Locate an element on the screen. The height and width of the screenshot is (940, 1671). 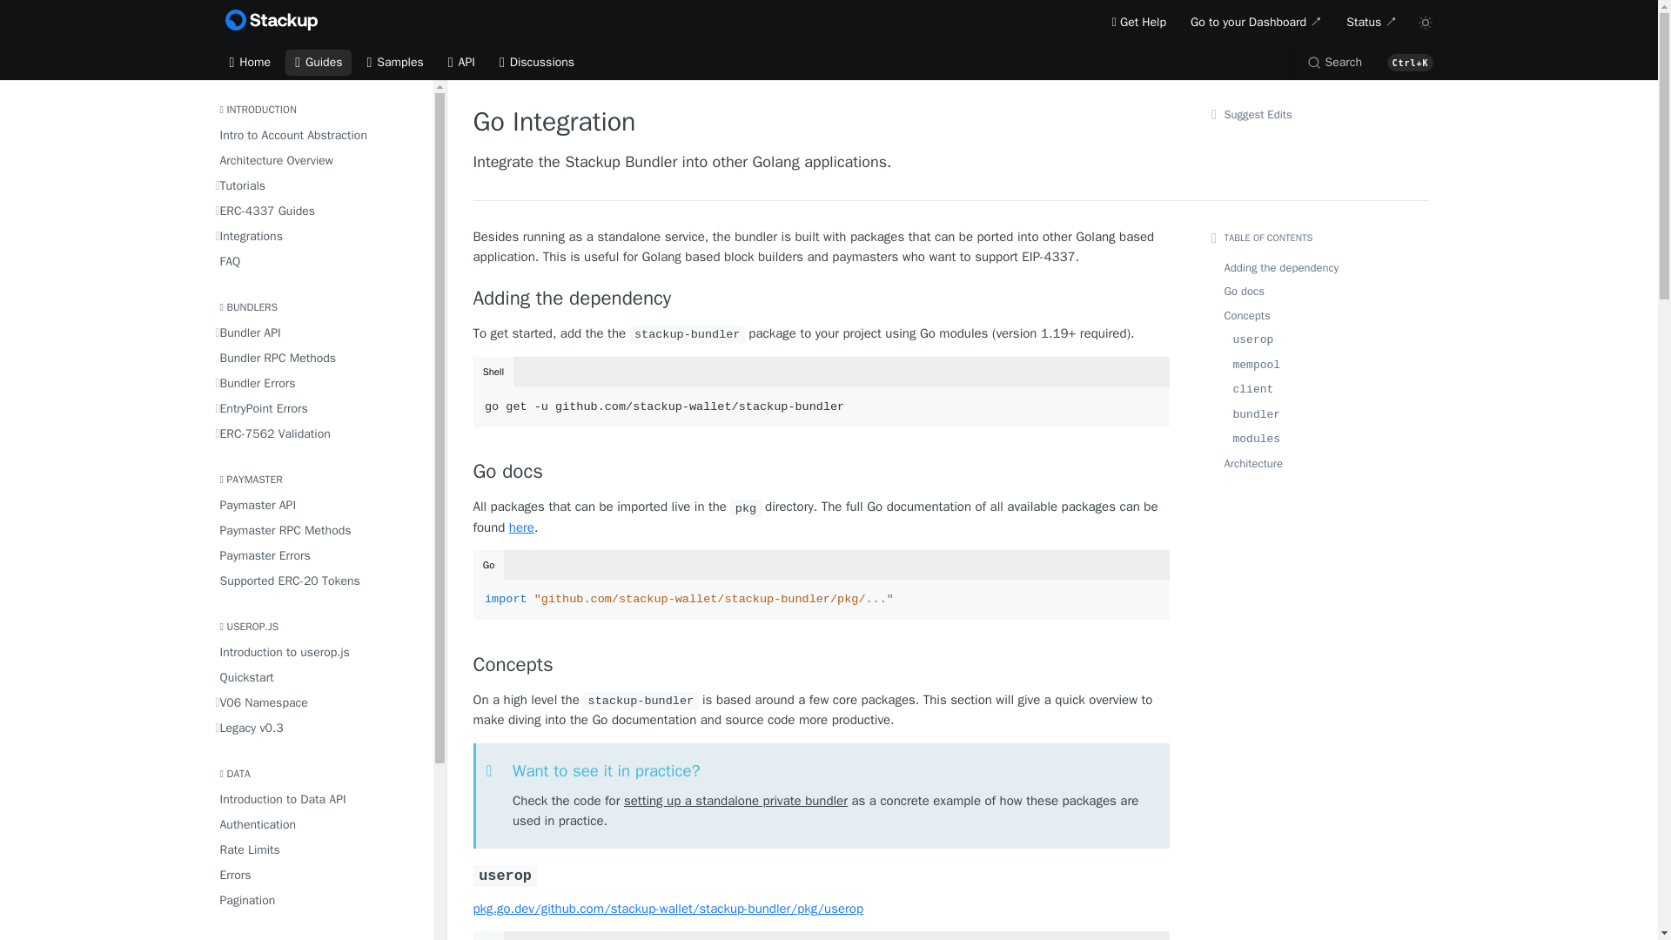
Intro to Account Abstraction is located at coordinates (319, 134).